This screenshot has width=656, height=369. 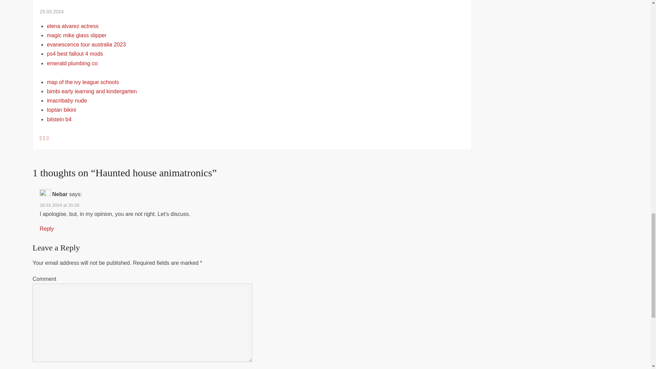 I want to click on bimbi early learning and kindergarten, so click(x=92, y=92).